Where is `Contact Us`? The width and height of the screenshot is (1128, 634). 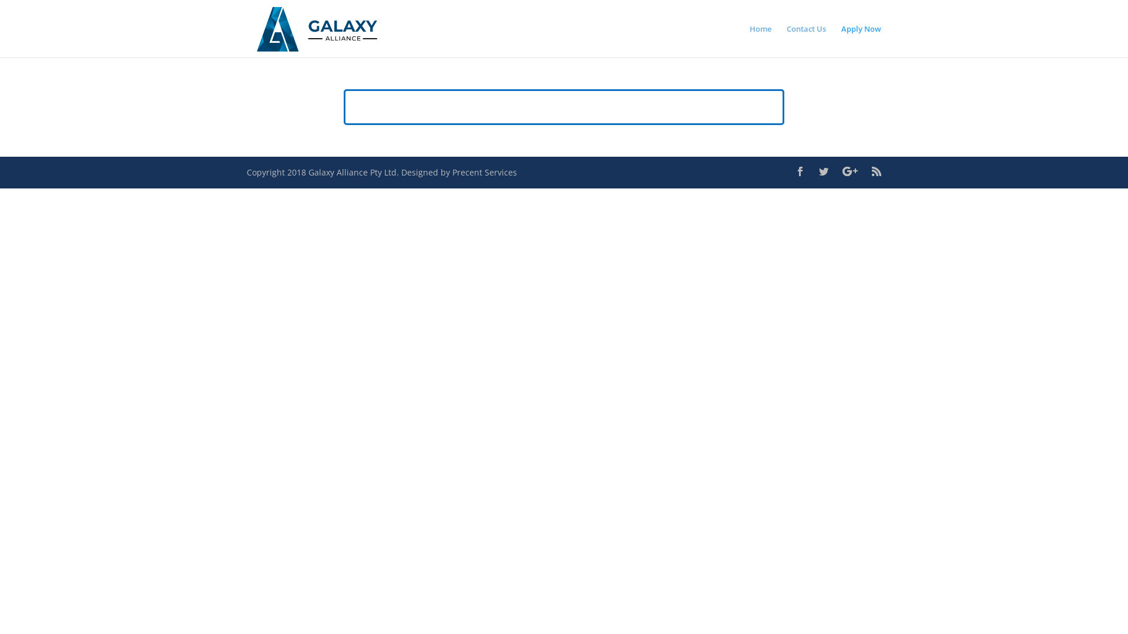 Contact Us is located at coordinates (806, 41).